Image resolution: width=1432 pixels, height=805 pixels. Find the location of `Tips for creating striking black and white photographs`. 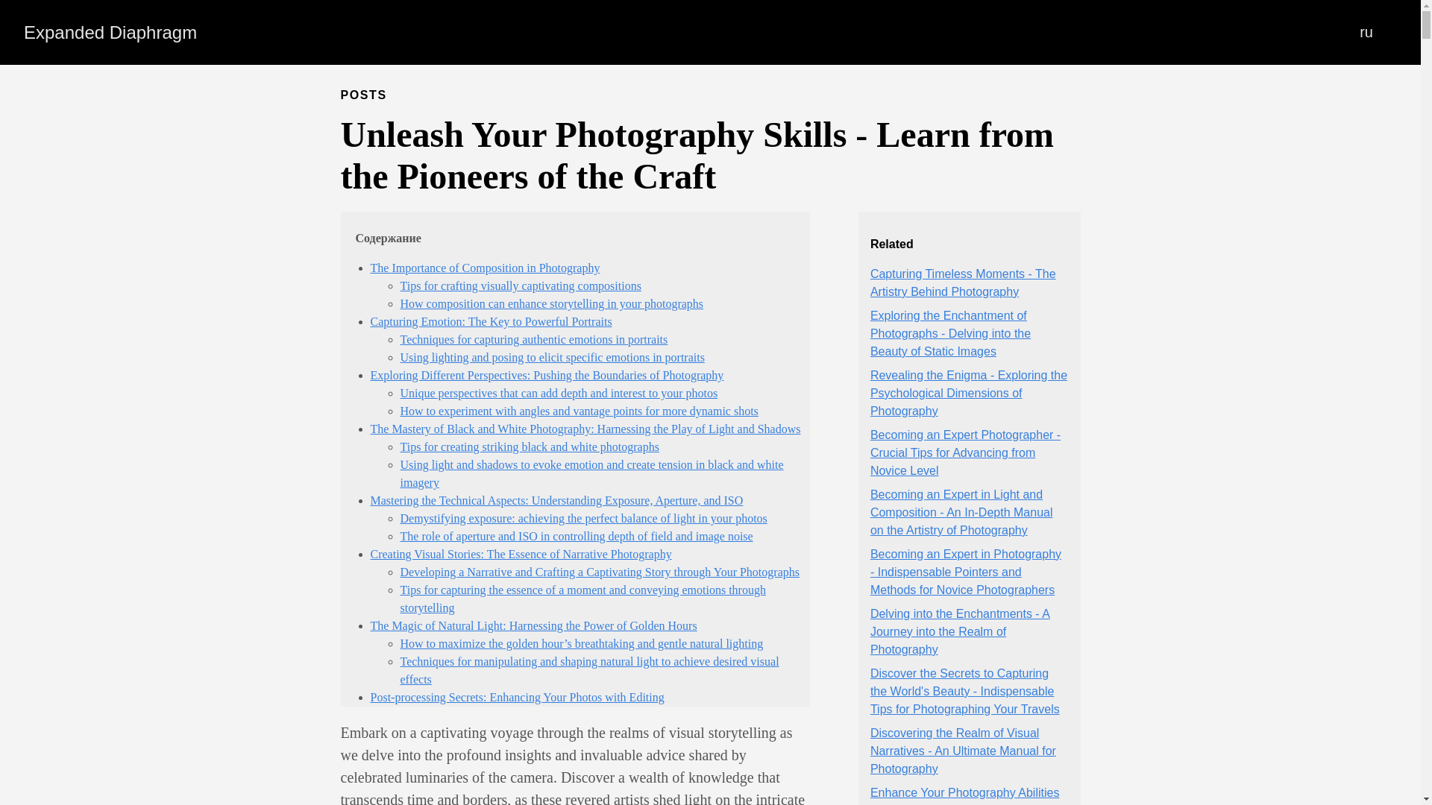

Tips for creating striking black and white photographs is located at coordinates (529, 446).